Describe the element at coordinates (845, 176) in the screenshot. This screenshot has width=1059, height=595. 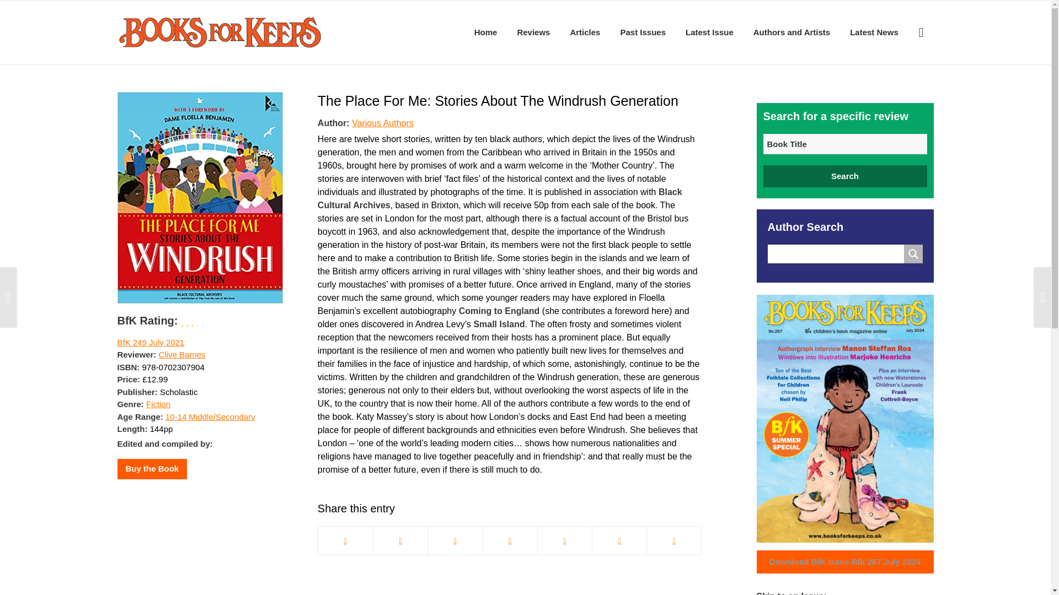
I see `Search` at that location.